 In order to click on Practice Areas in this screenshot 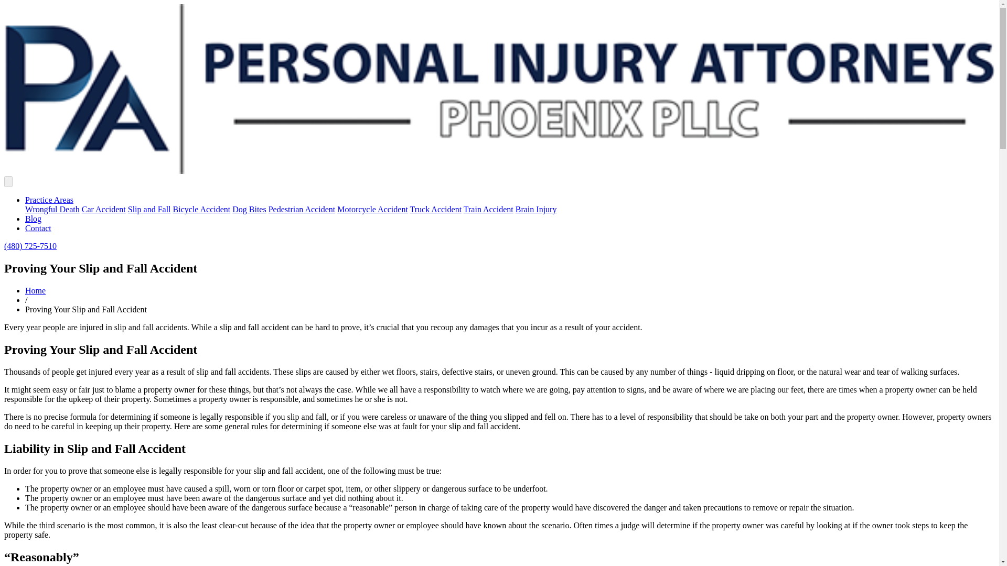, I will do `click(49, 199)`.